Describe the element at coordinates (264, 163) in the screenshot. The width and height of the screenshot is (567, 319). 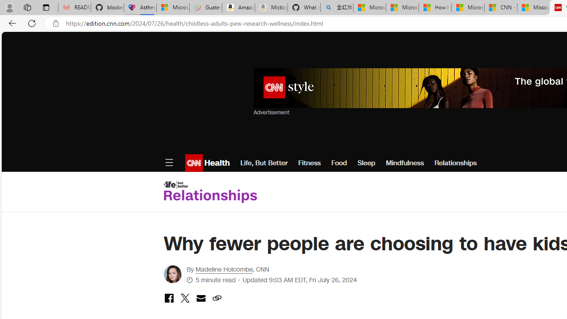
I see `Life, But Better` at that location.